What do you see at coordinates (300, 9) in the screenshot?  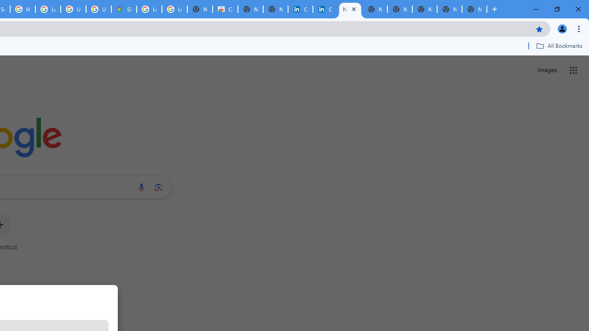 I see `Cookie Policy | LinkedIn` at bounding box center [300, 9].